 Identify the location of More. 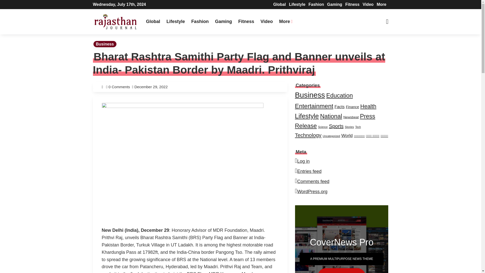
(286, 21).